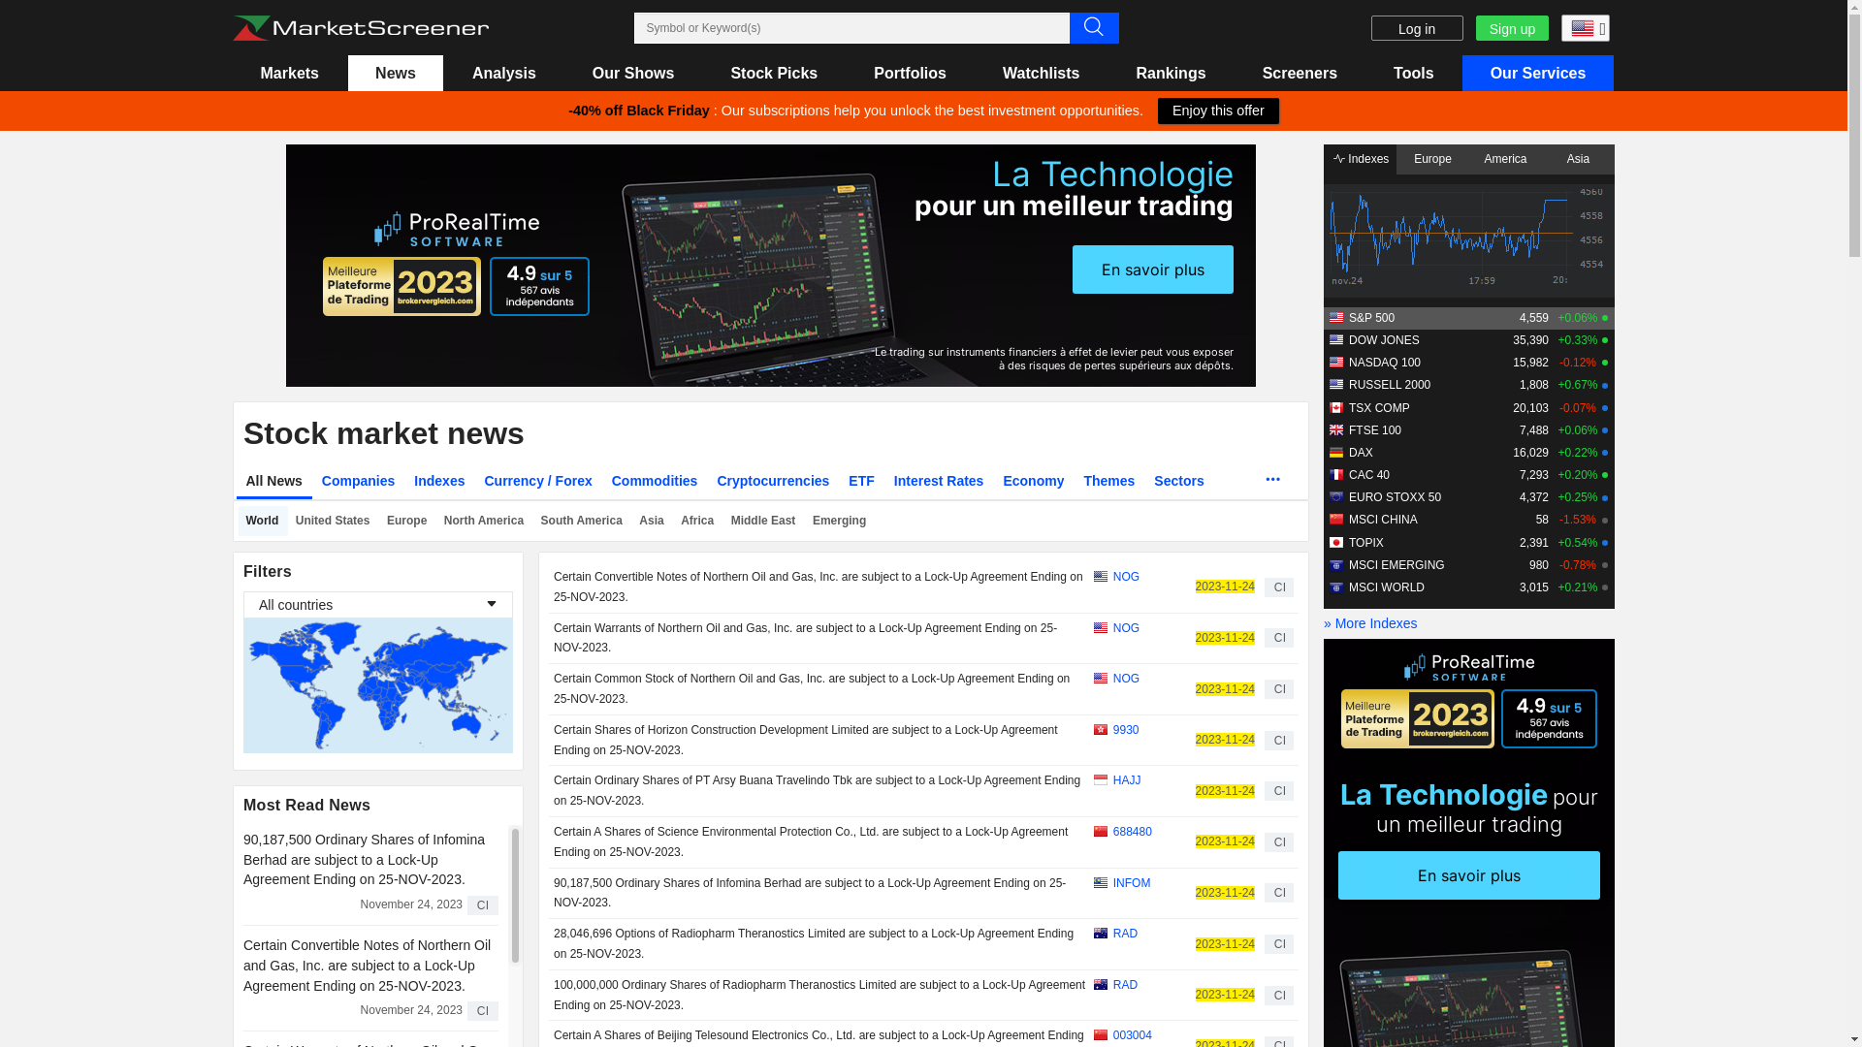  I want to click on Our Shows, so click(633, 74).